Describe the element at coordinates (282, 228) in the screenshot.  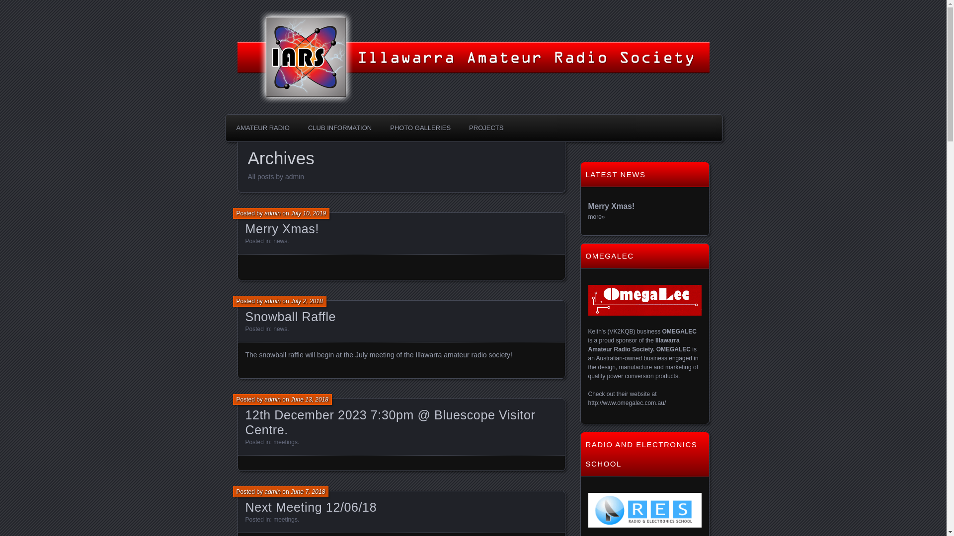
I see `Merry Xmas!` at that location.